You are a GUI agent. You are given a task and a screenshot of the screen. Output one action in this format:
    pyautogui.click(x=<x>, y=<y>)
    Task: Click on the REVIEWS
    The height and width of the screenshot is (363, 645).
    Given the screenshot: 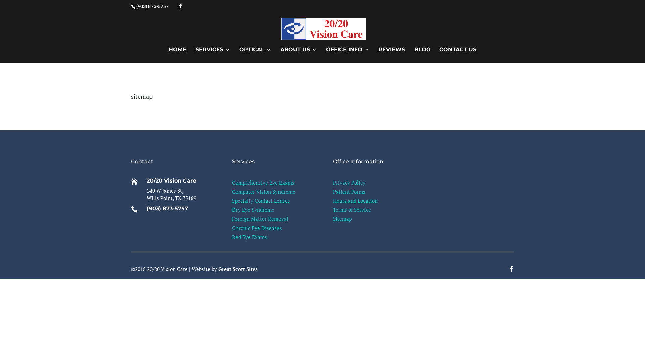 What is the action you would take?
    pyautogui.click(x=392, y=55)
    